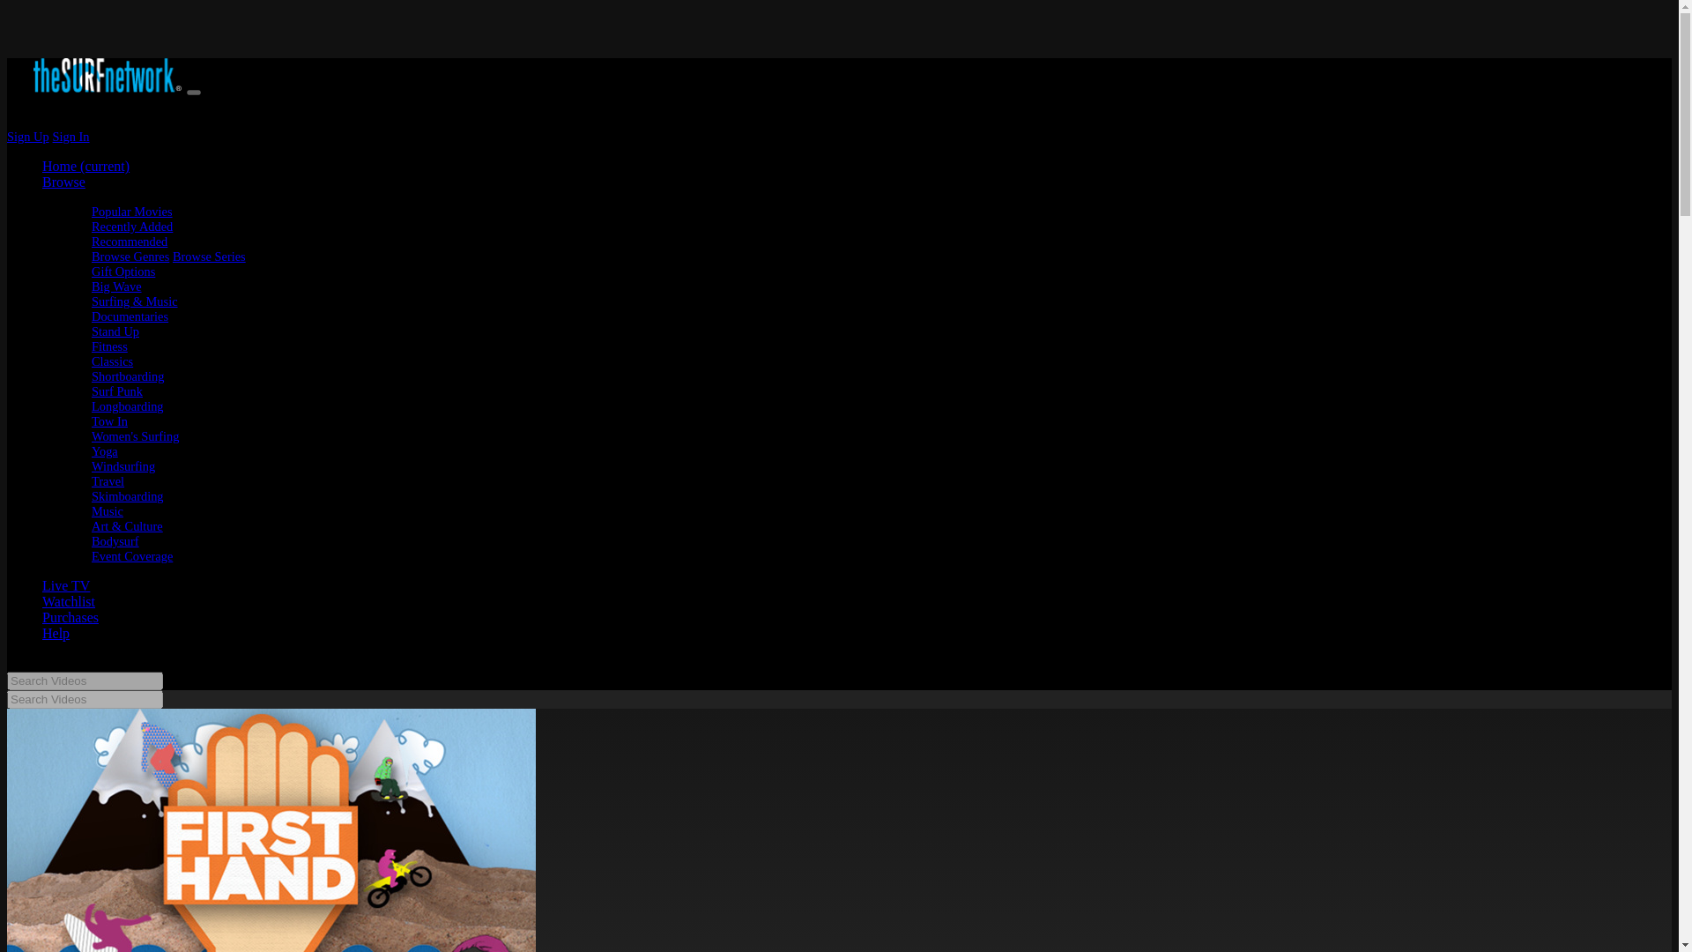 The image size is (1692, 952). What do you see at coordinates (69, 601) in the screenshot?
I see `Watchlist` at bounding box center [69, 601].